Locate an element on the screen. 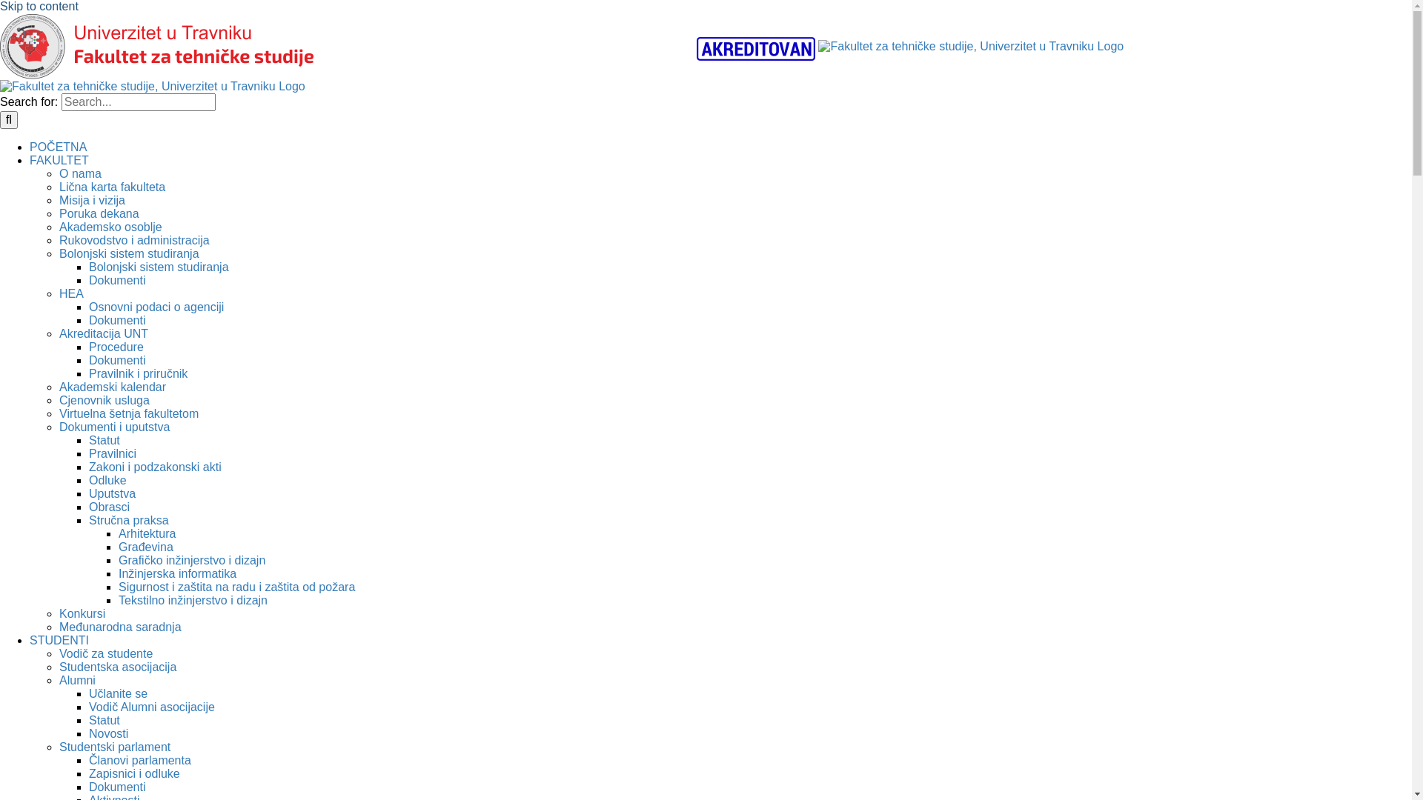 The width and height of the screenshot is (1423, 800). Dokumenti is located at coordinates (117, 787).